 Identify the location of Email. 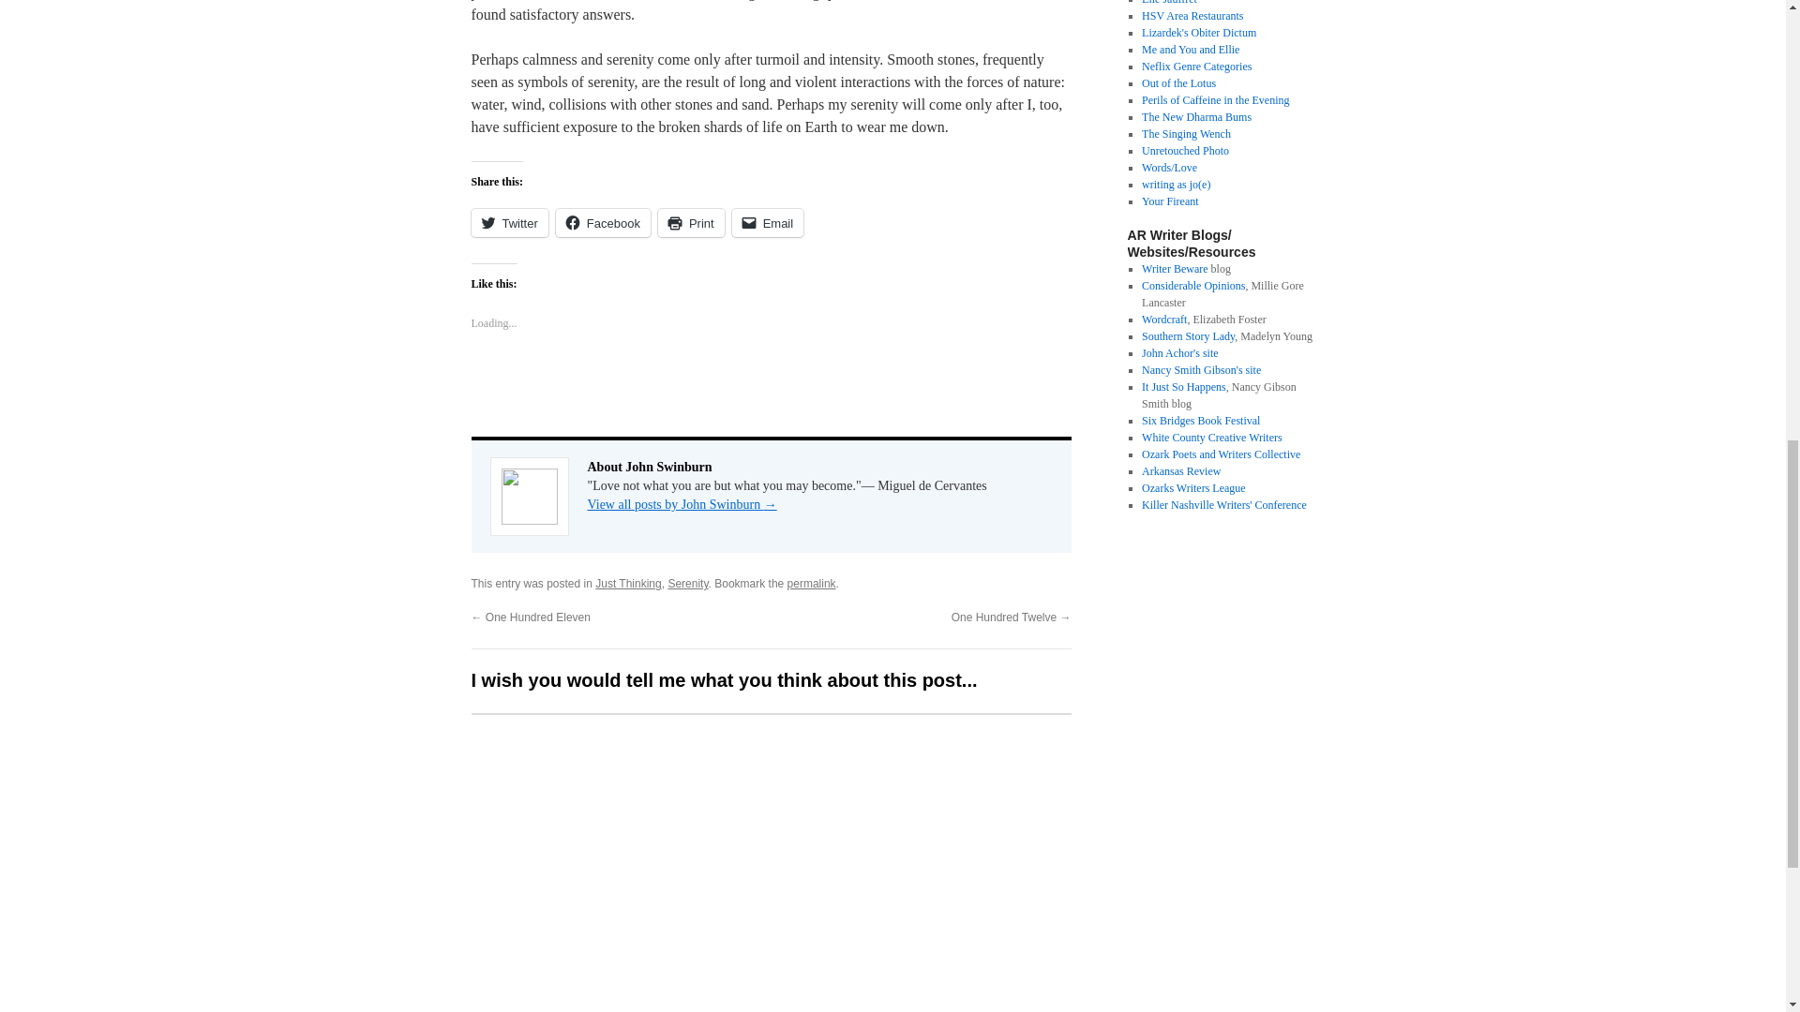
(769, 222).